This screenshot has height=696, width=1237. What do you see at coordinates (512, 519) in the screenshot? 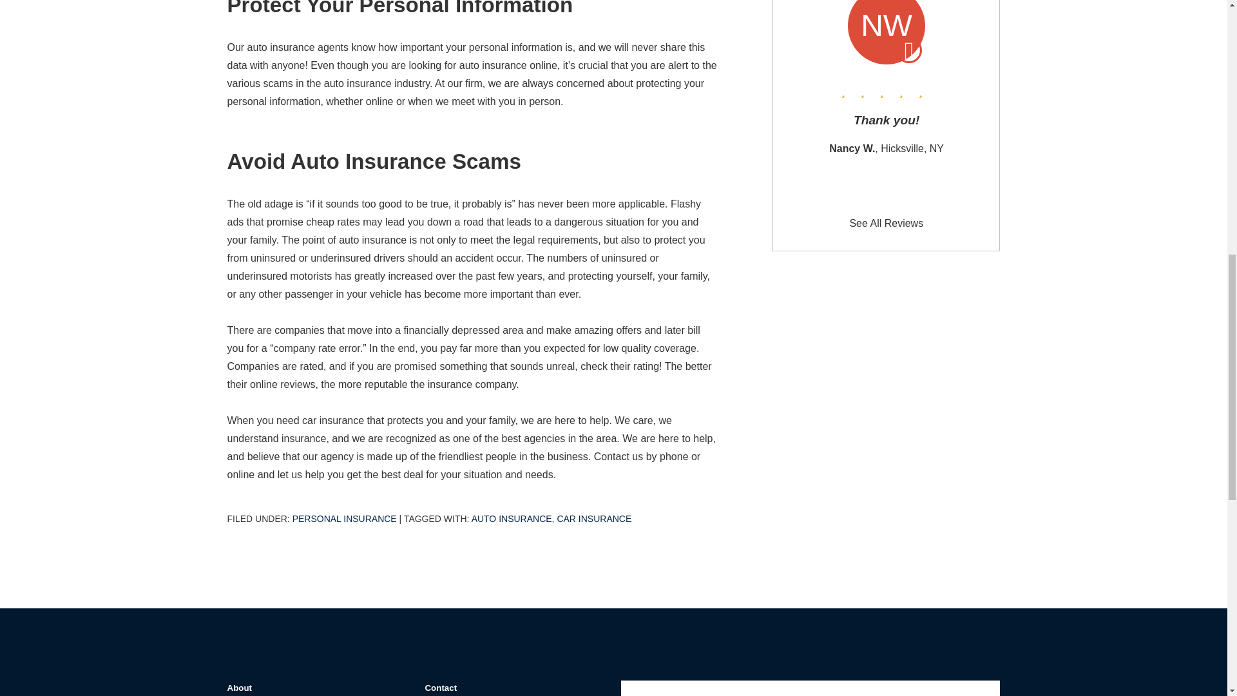
I see `Auto Insurance` at bounding box center [512, 519].